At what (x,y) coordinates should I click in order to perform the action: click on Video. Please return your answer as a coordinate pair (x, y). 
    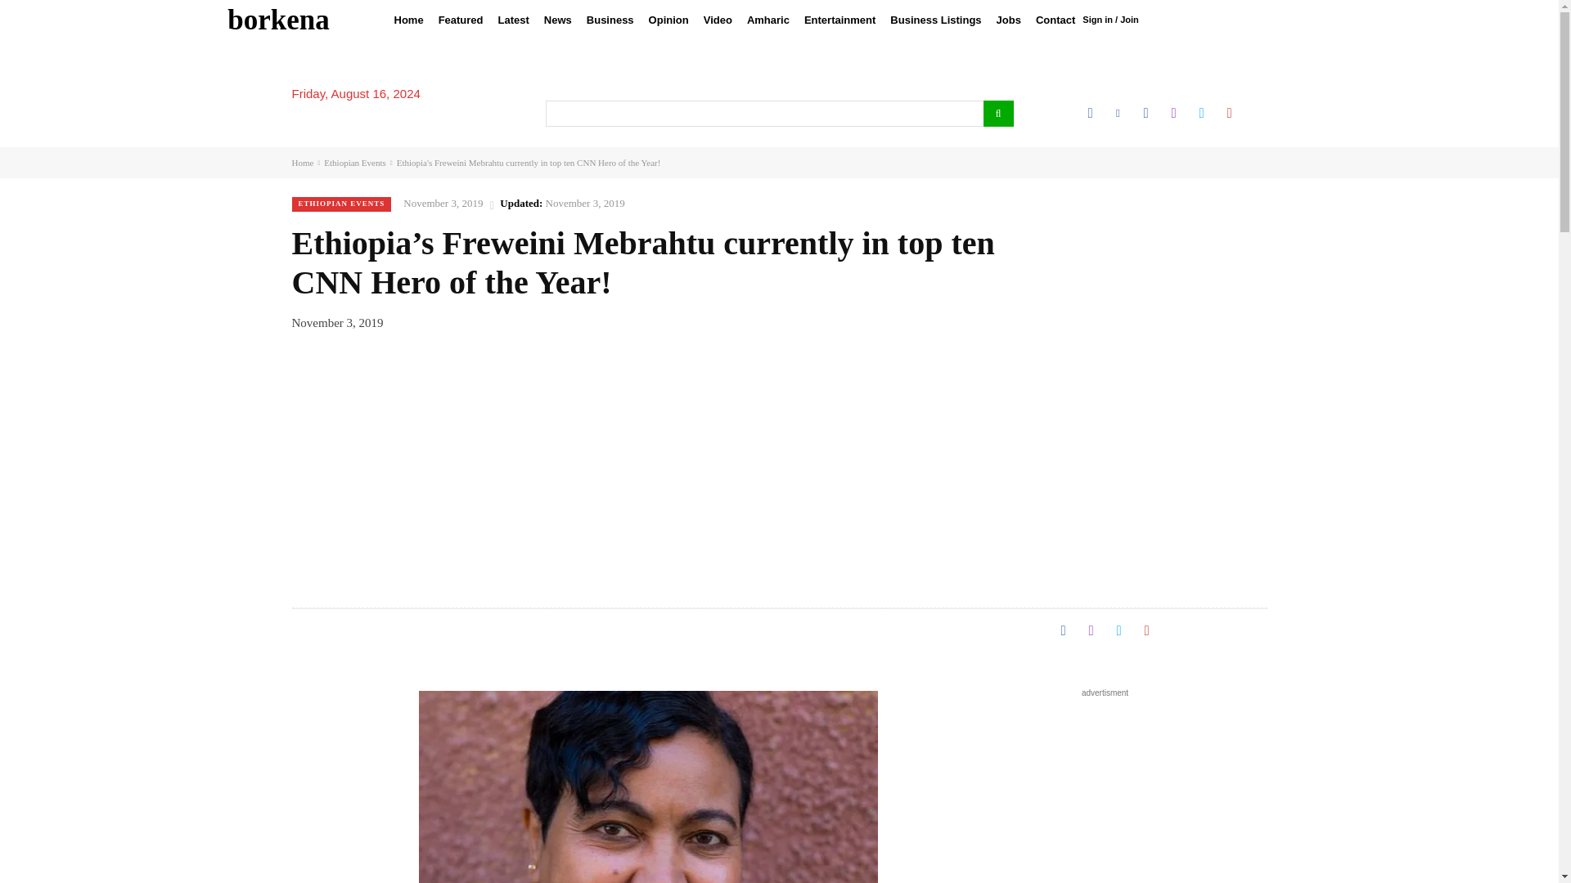
    Looking at the image, I should click on (718, 20).